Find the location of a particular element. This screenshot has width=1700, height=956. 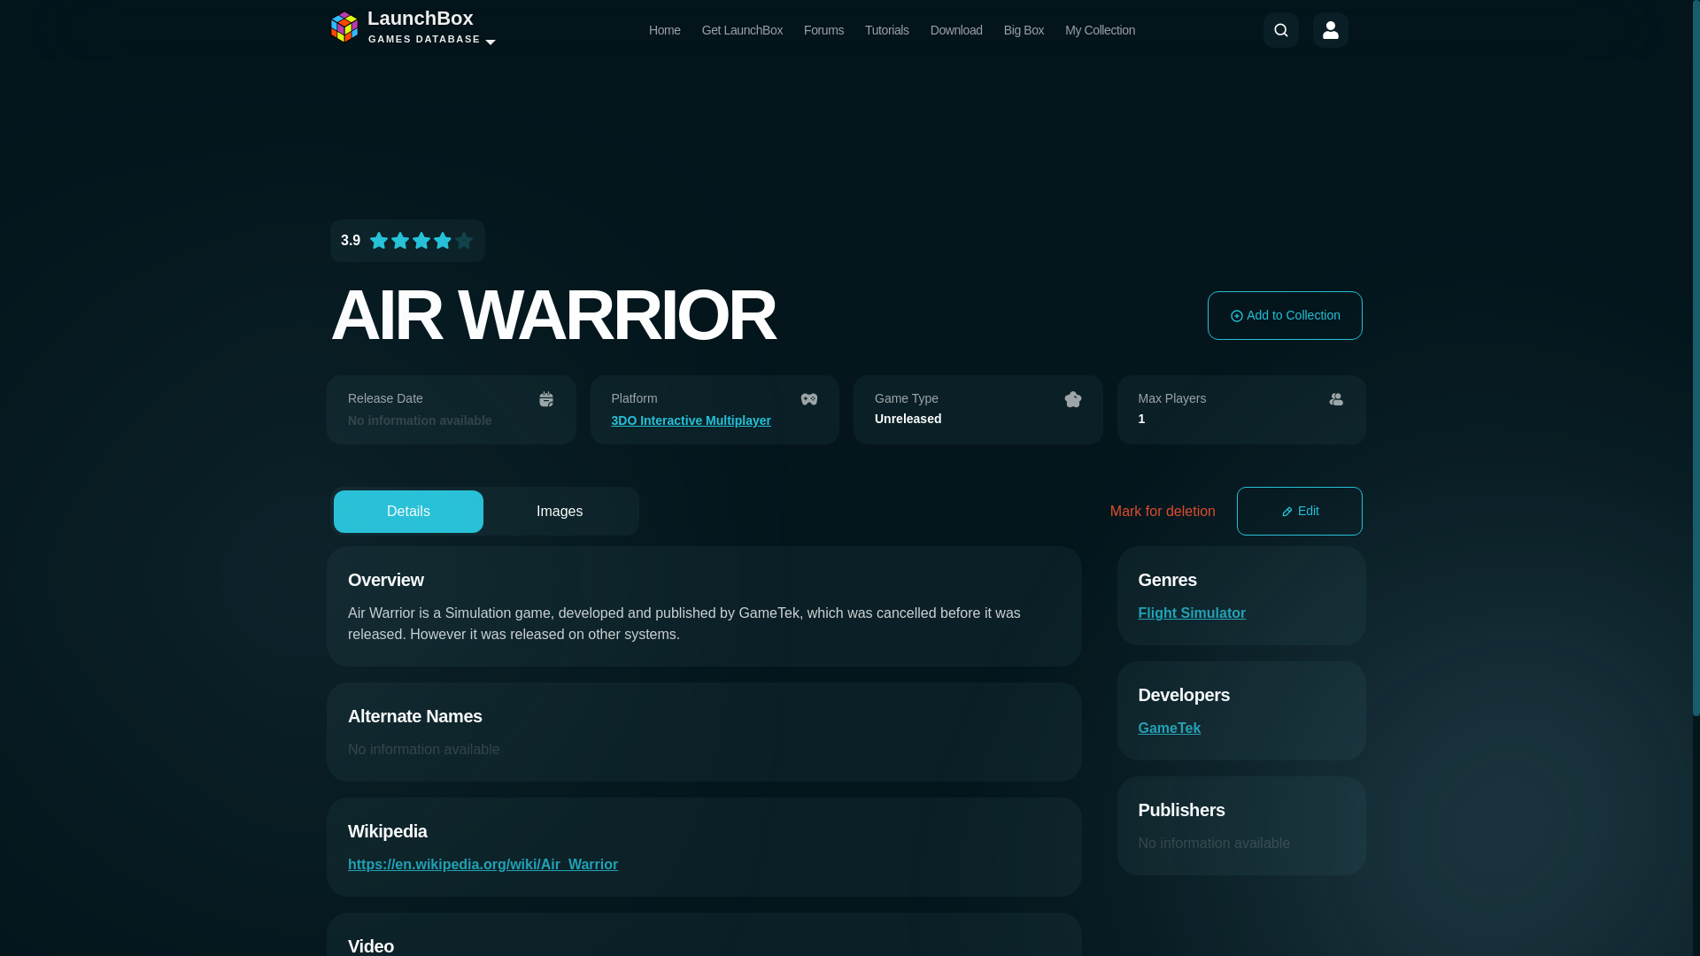

Mark for deletion is located at coordinates (1162, 511).